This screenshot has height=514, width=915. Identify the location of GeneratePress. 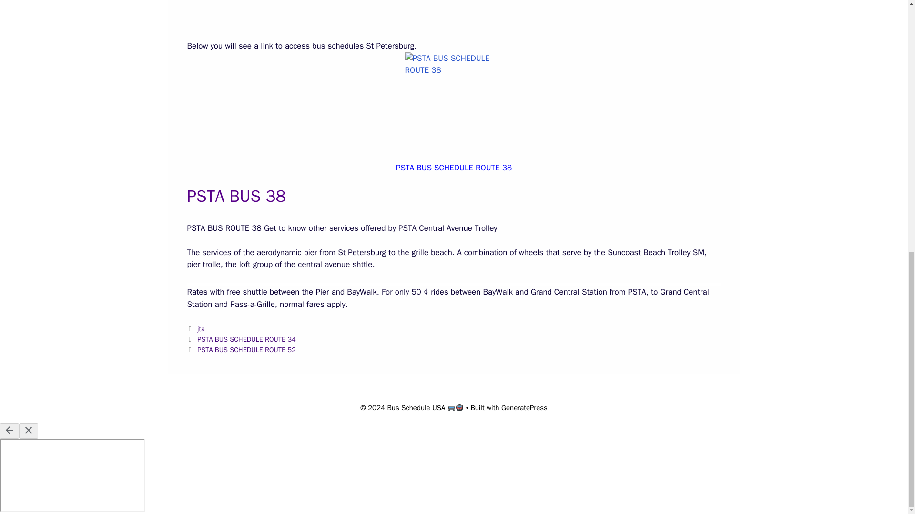
(524, 407).